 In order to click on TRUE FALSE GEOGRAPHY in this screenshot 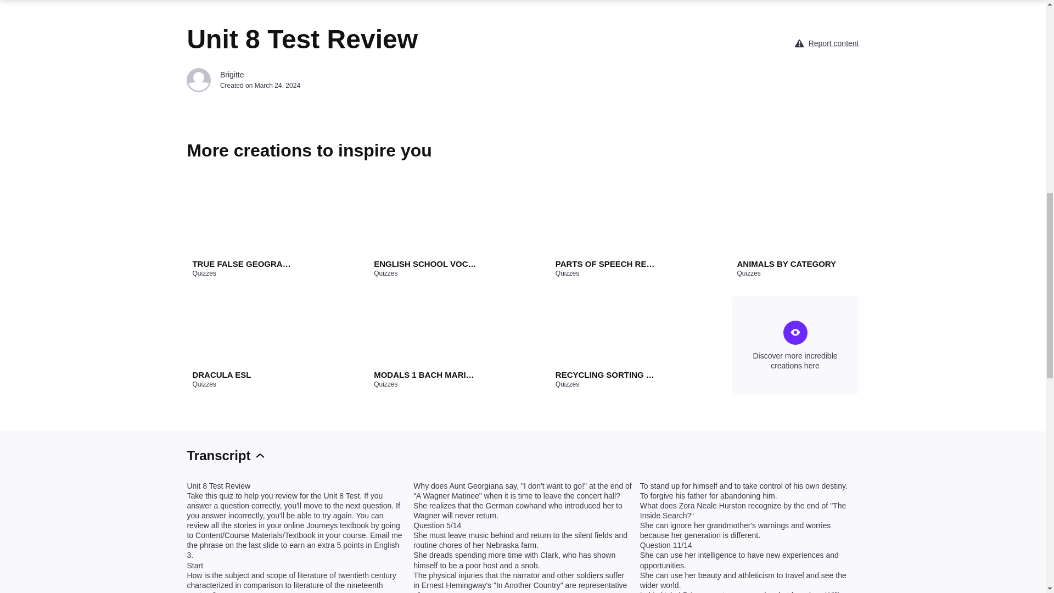, I will do `click(243, 264)`.